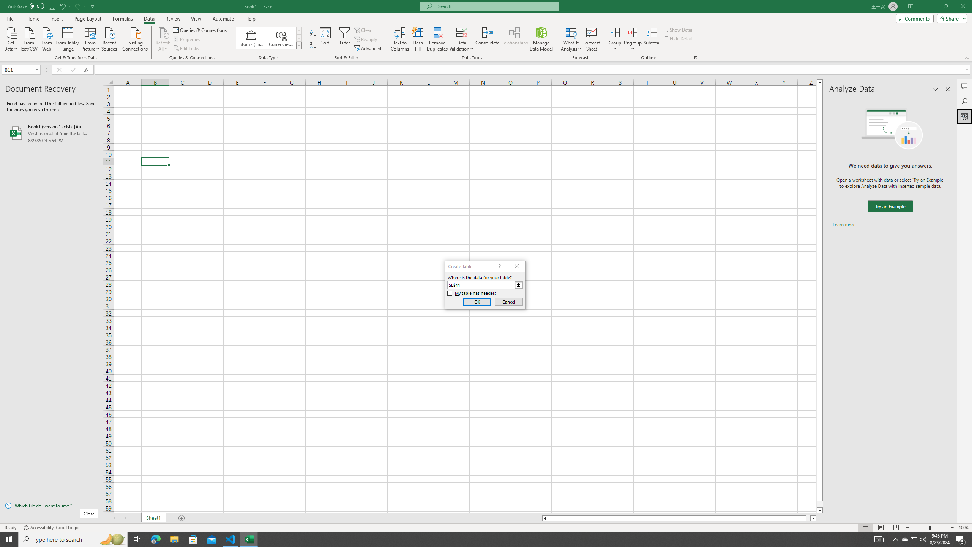 This screenshot has height=547, width=972. What do you see at coordinates (21, 70) in the screenshot?
I see `Name Box` at bounding box center [21, 70].